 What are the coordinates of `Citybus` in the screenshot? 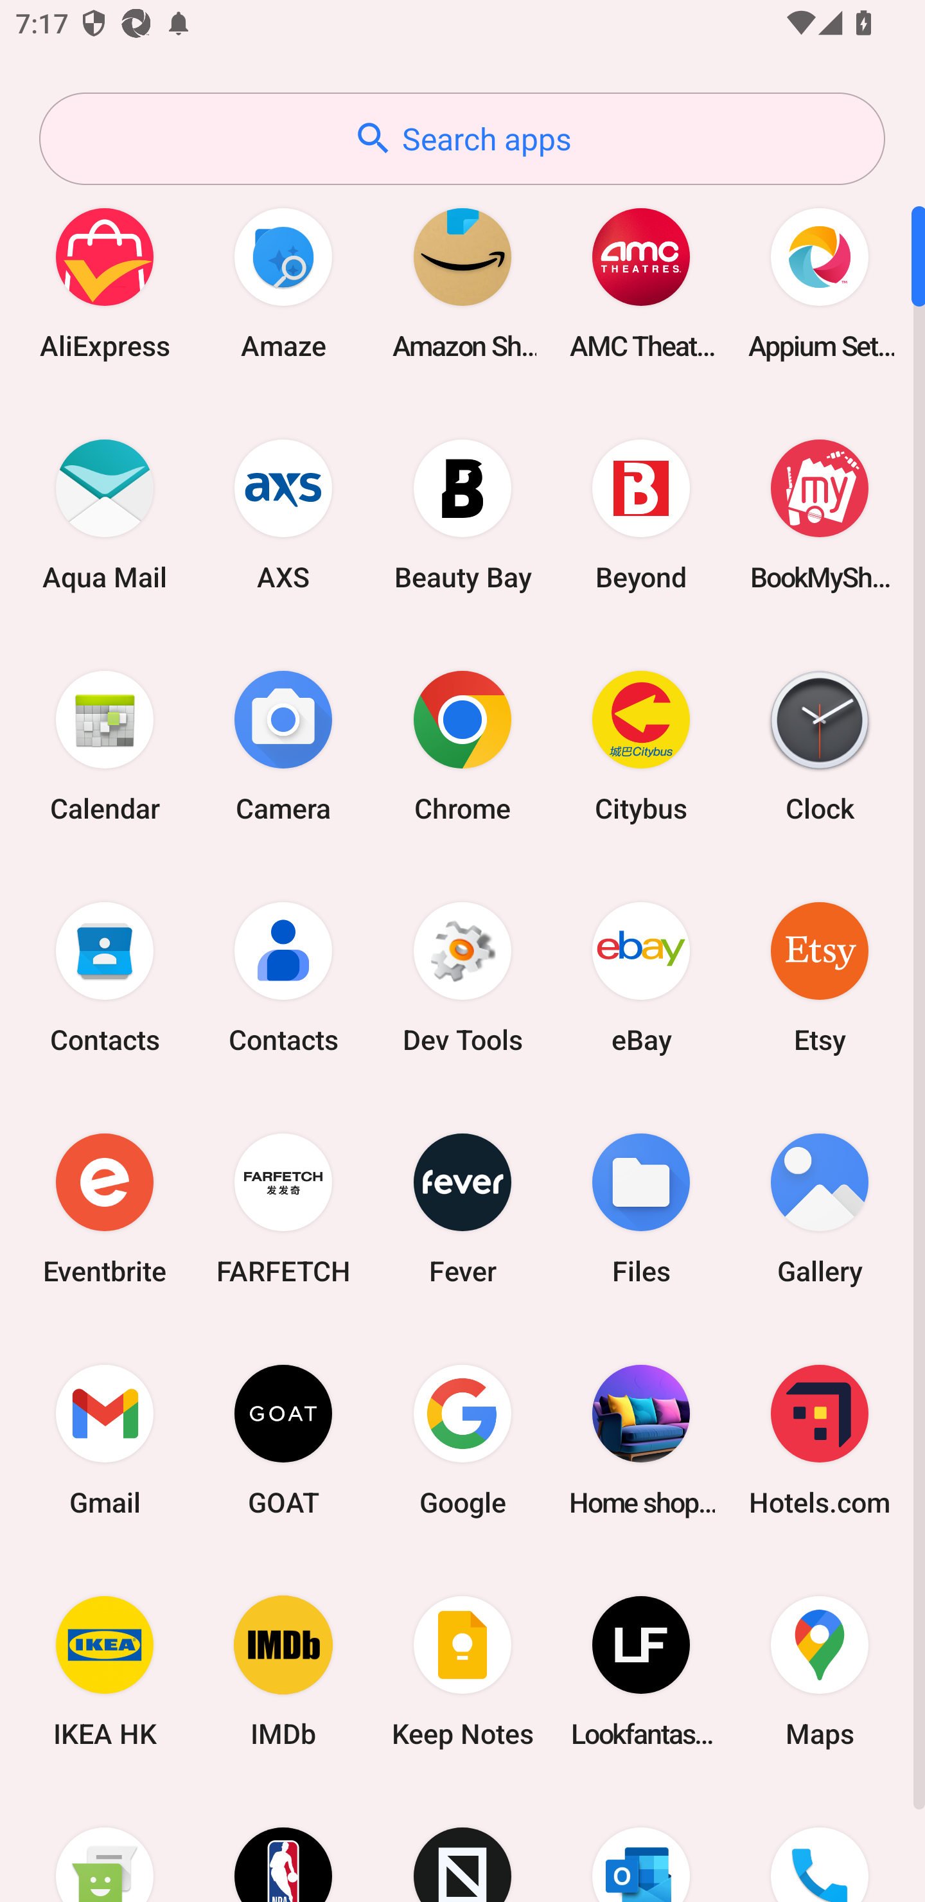 It's located at (641, 745).